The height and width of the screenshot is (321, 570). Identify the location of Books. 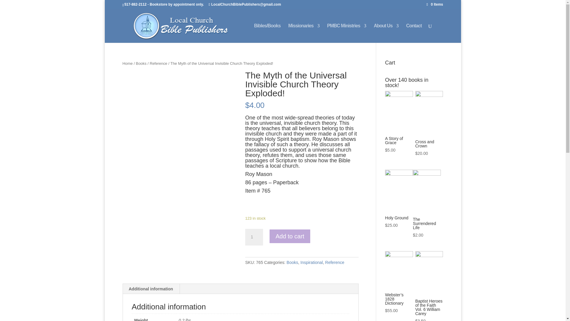
(292, 262).